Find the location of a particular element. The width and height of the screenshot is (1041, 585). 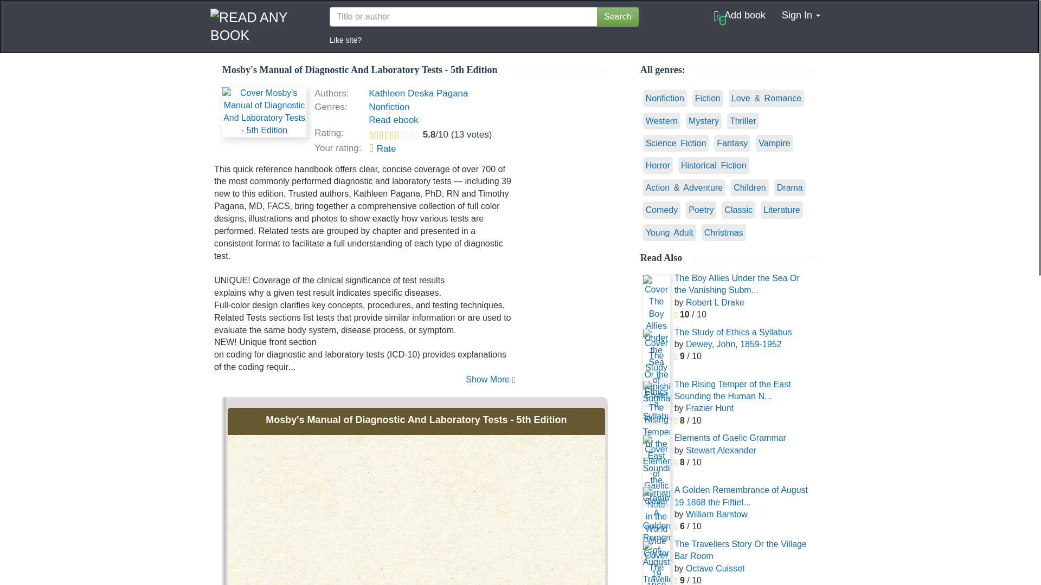

Sign In is located at coordinates (801, 15).